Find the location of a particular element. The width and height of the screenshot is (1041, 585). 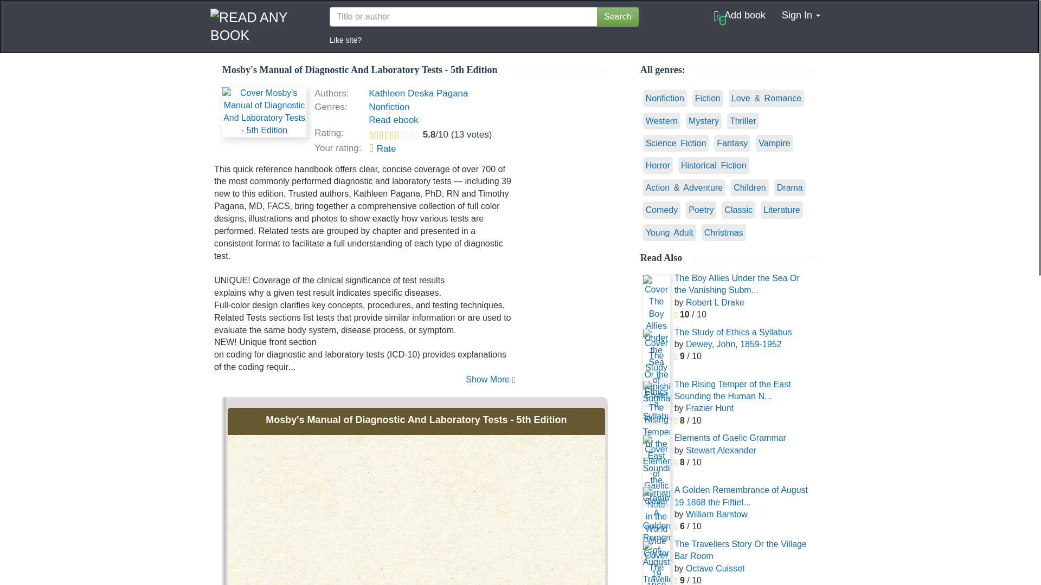

Sign In is located at coordinates (801, 15).